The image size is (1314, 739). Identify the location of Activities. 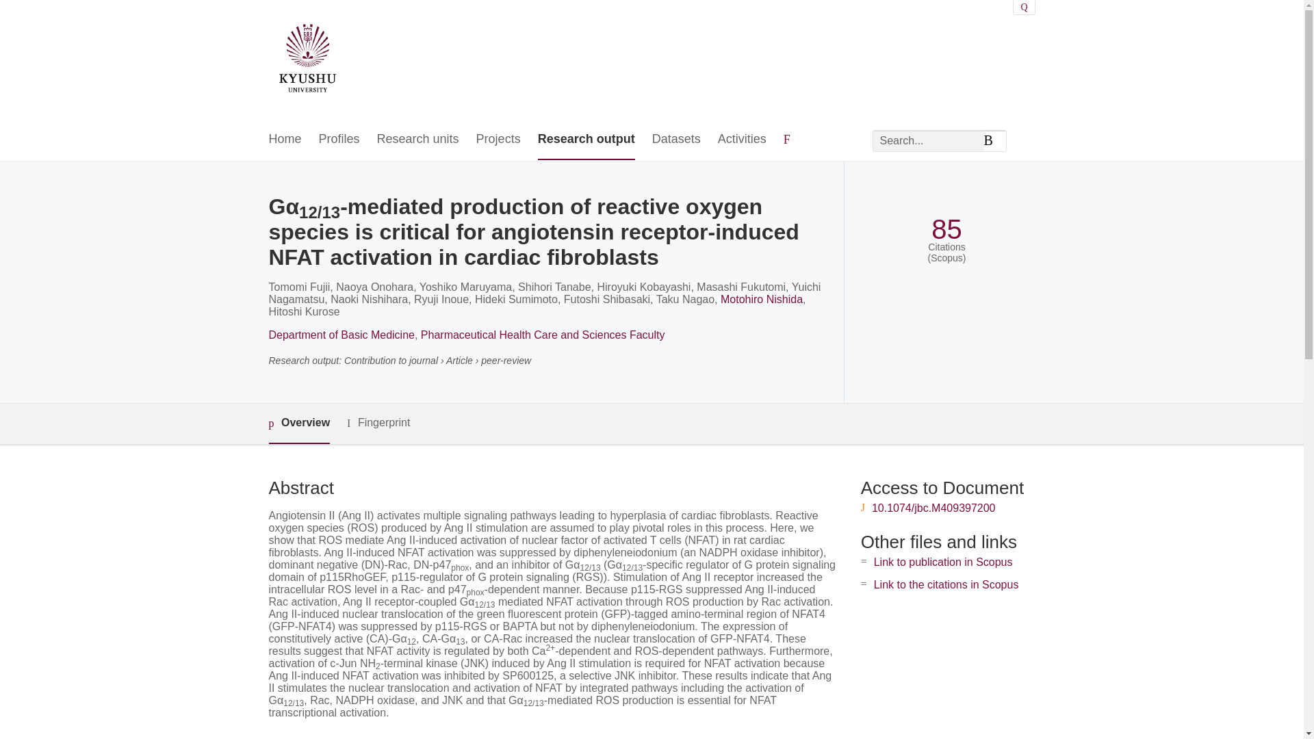
(742, 140).